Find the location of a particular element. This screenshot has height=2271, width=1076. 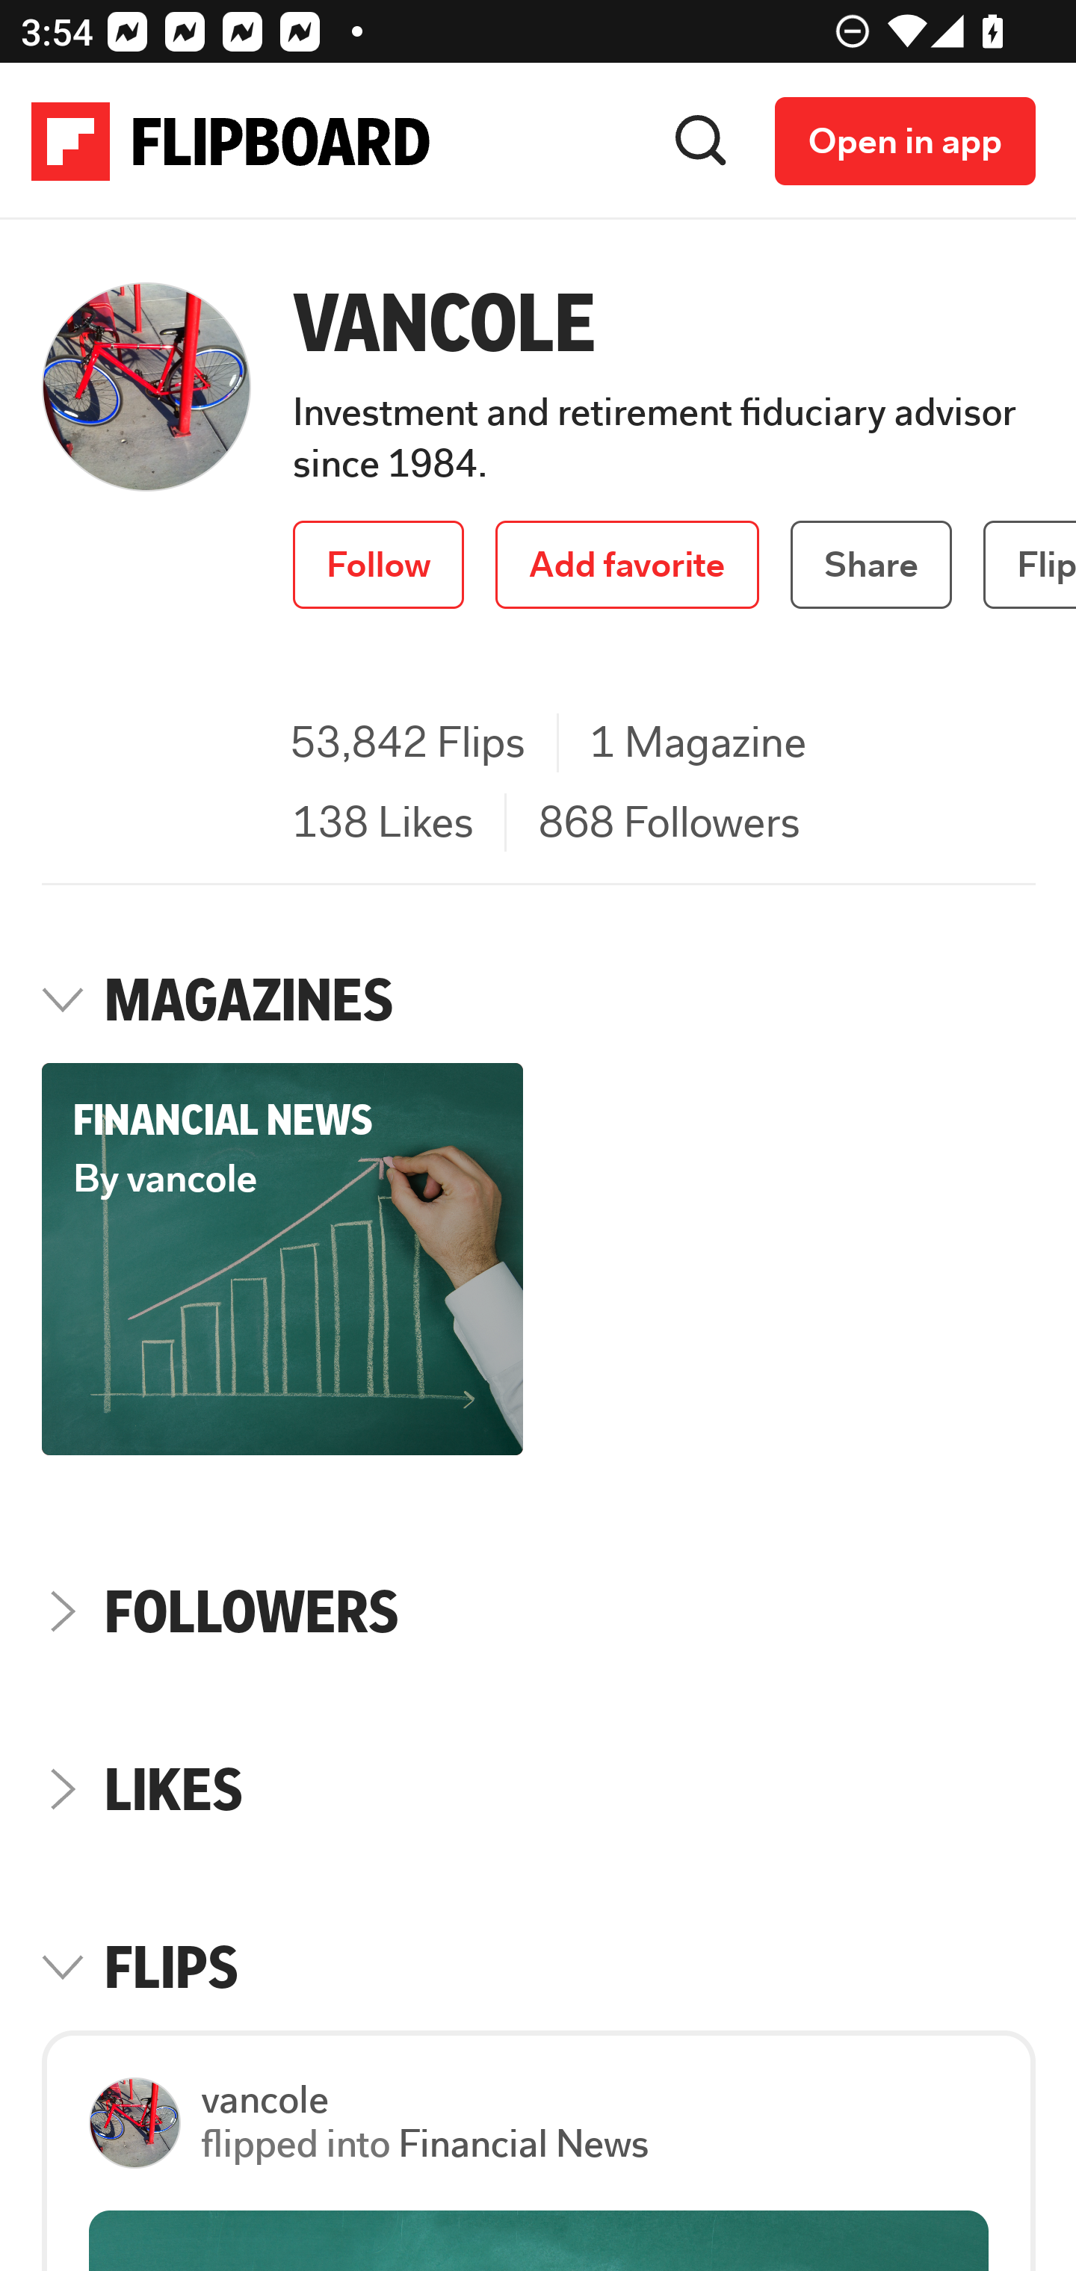

868 Followers 868   Followers is located at coordinates (667, 825).